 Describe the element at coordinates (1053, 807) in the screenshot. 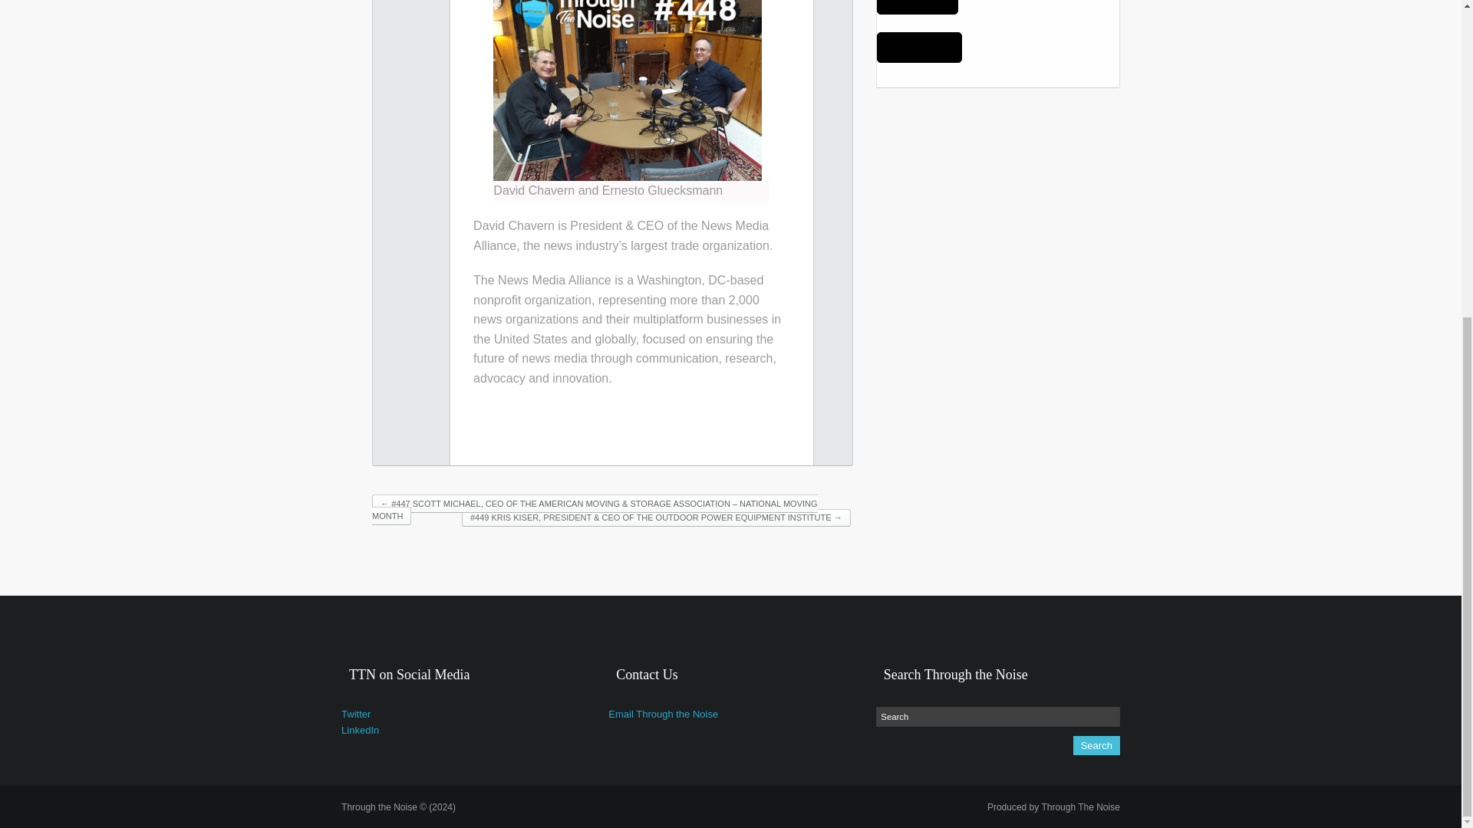

I see `Produced by Through The Noise` at that location.